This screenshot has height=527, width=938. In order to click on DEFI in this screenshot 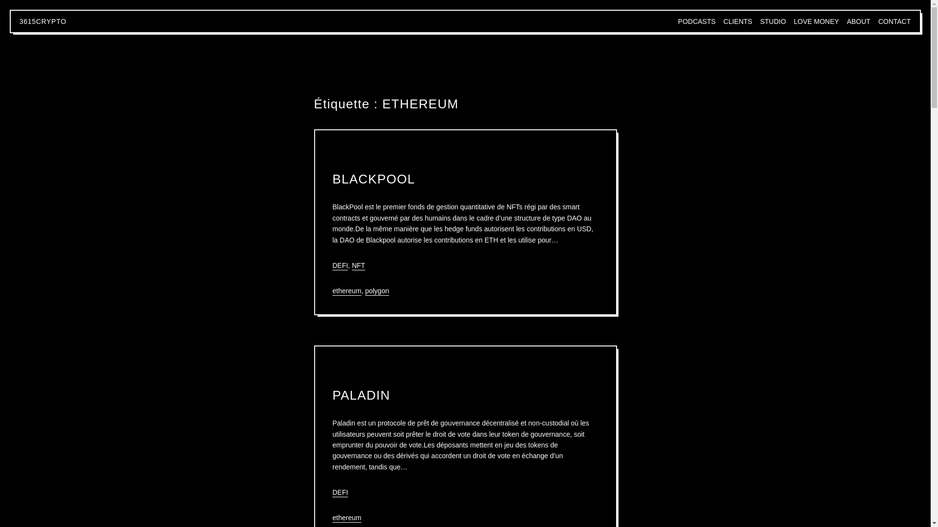, I will do `click(340, 492)`.